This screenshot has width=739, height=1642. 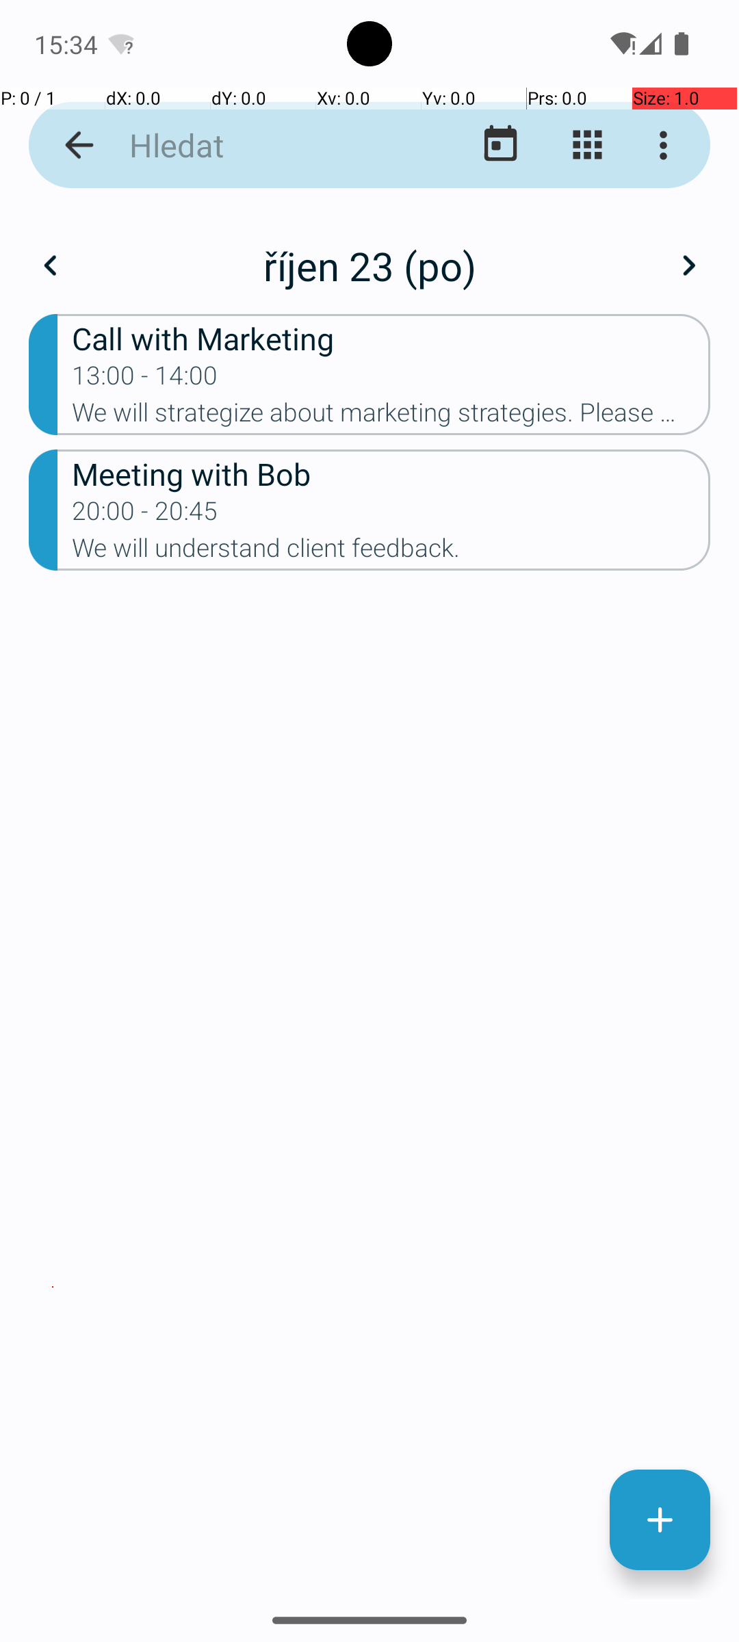 I want to click on We will strategize about marketing strategies. Please bring relevant documents., so click(x=391, y=417).